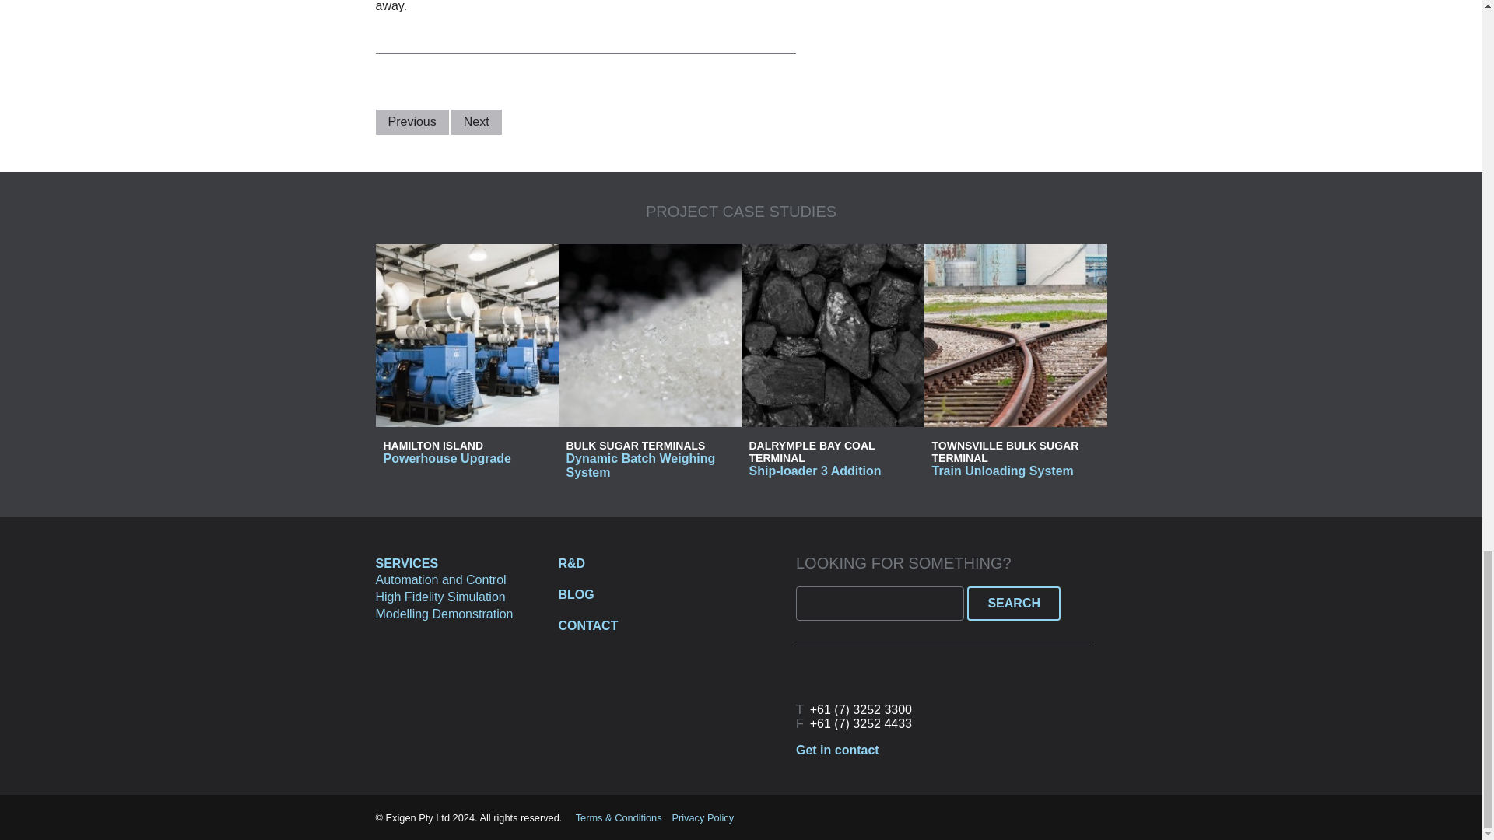 The image size is (1494, 840). Describe the element at coordinates (1013, 602) in the screenshot. I see `Search` at that location.